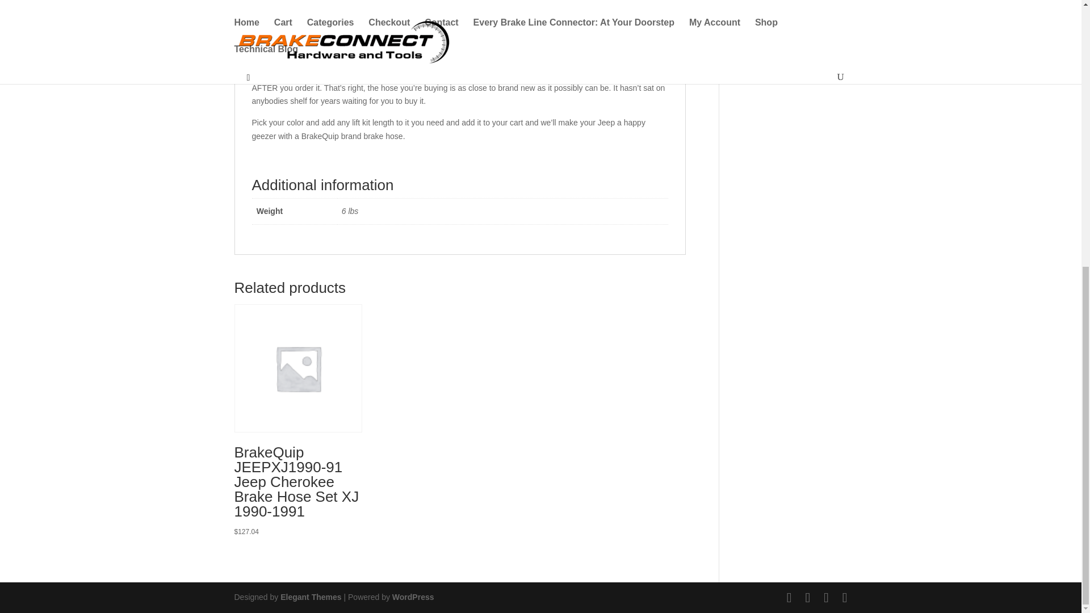 This screenshot has width=1090, height=613. Describe the element at coordinates (310, 597) in the screenshot. I see `Premium WordPress Themes` at that location.